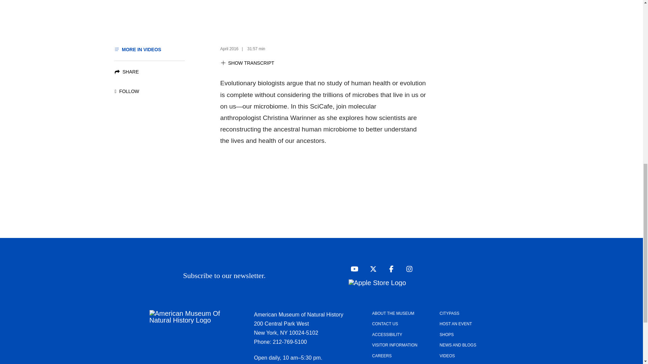  Describe the element at coordinates (352, 269) in the screenshot. I see `YouTube Channel` at that location.